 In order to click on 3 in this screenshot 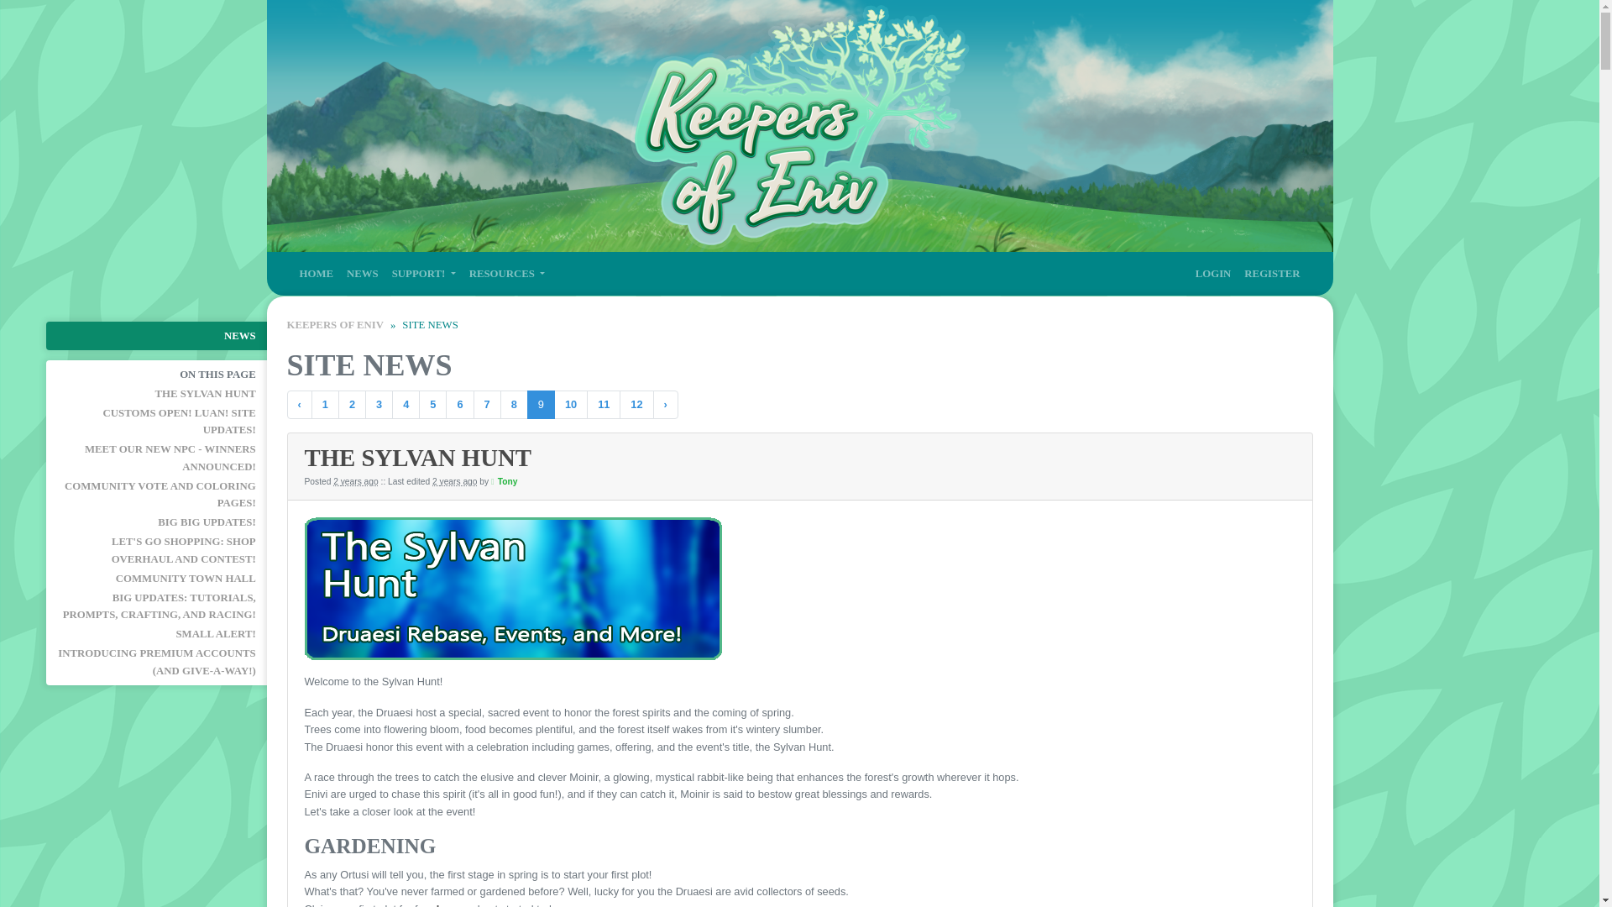, I will do `click(379, 405)`.